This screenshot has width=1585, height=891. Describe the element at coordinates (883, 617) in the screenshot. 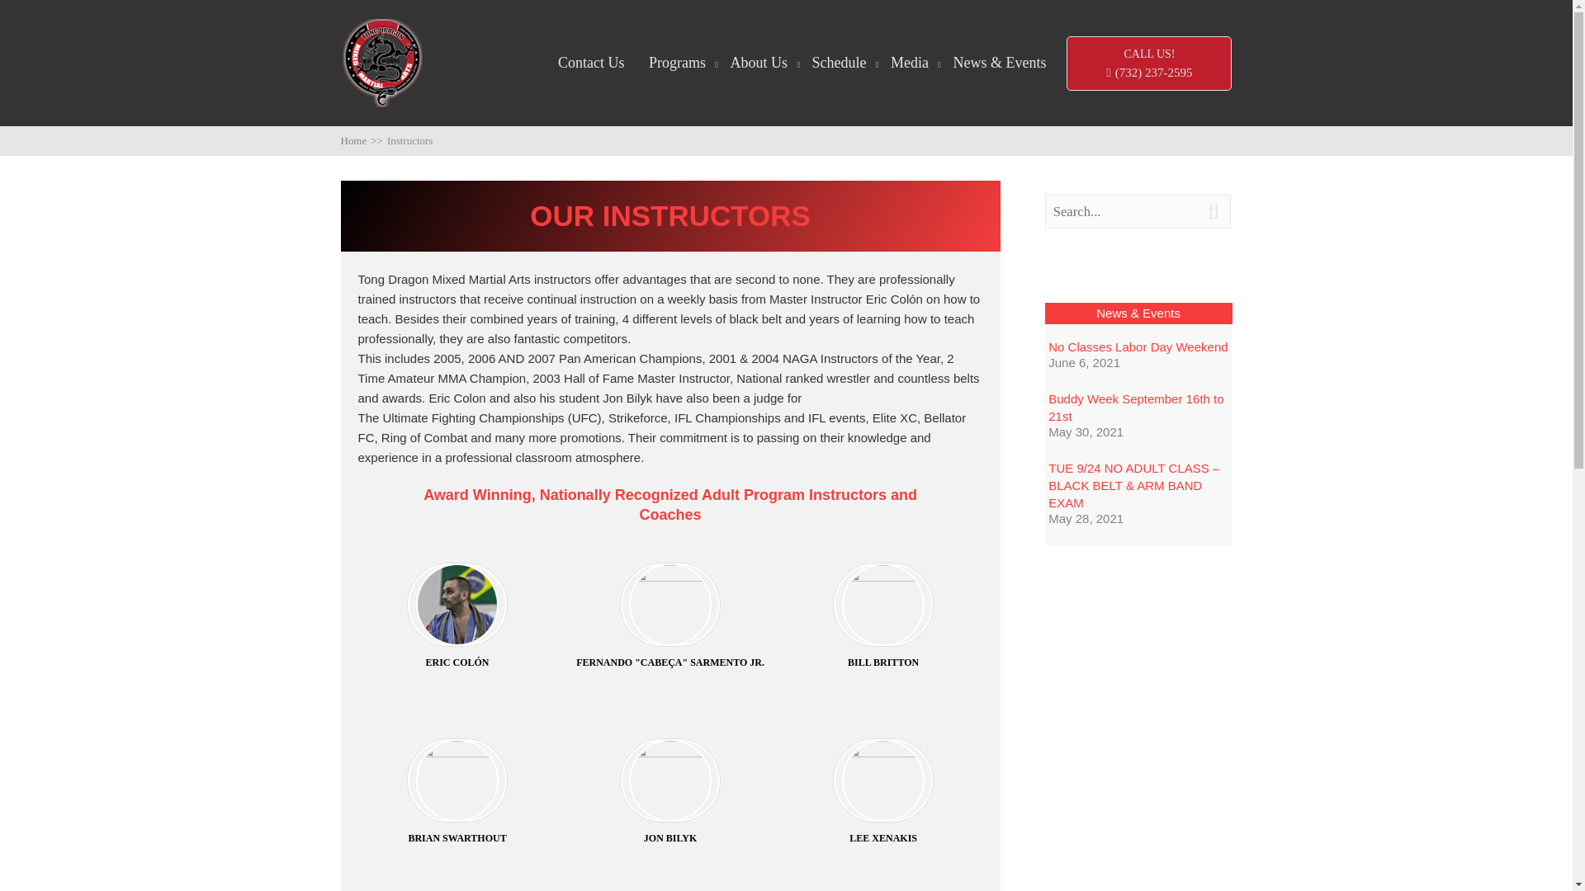

I see `BILL BRITTON` at that location.